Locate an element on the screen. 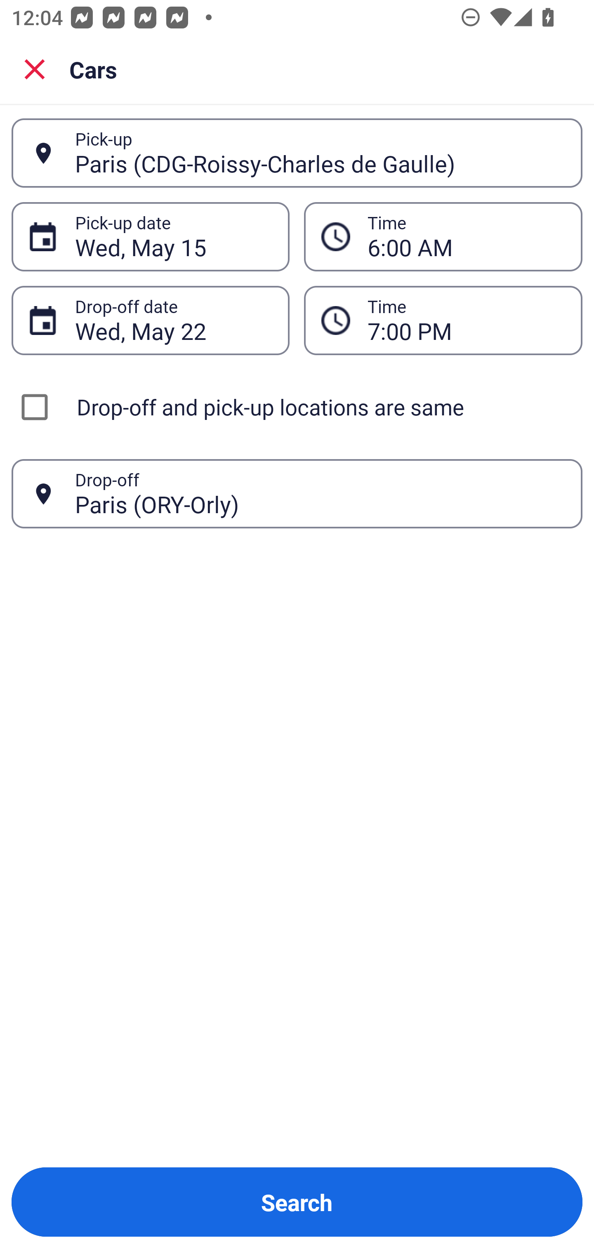 Image resolution: width=594 pixels, height=1254 pixels. 7:00 PM is located at coordinates (443, 320).